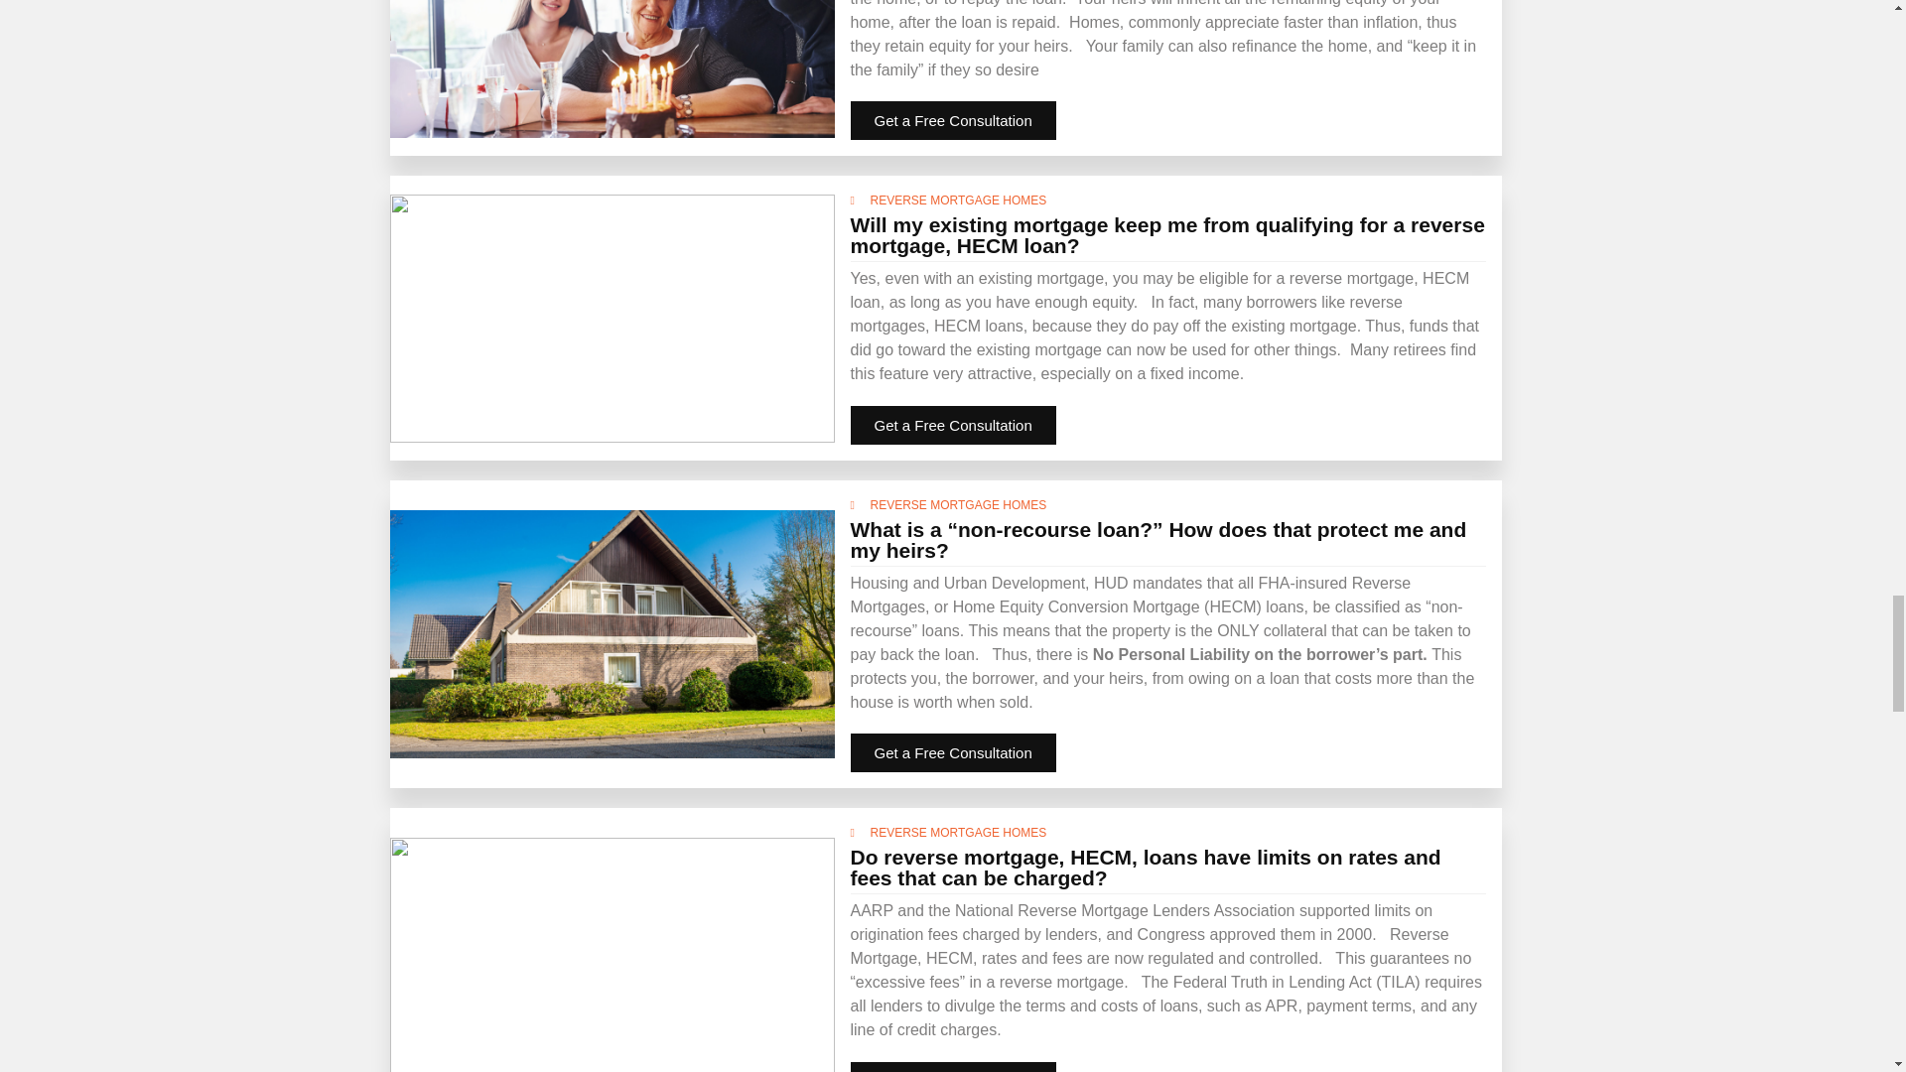 This screenshot has width=1906, height=1072. What do you see at coordinates (953, 752) in the screenshot?
I see `Get a Free Consultation` at bounding box center [953, 752].